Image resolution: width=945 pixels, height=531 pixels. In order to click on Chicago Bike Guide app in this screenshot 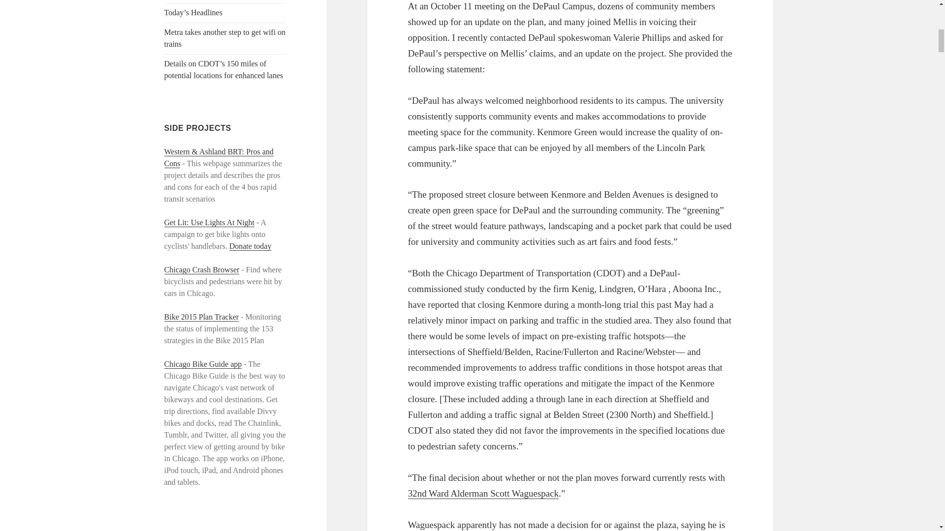, I will do `click(203, 364)`.